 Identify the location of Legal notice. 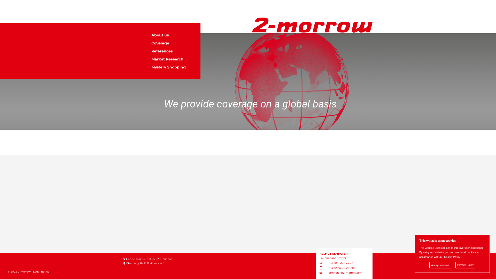
(41, 272).